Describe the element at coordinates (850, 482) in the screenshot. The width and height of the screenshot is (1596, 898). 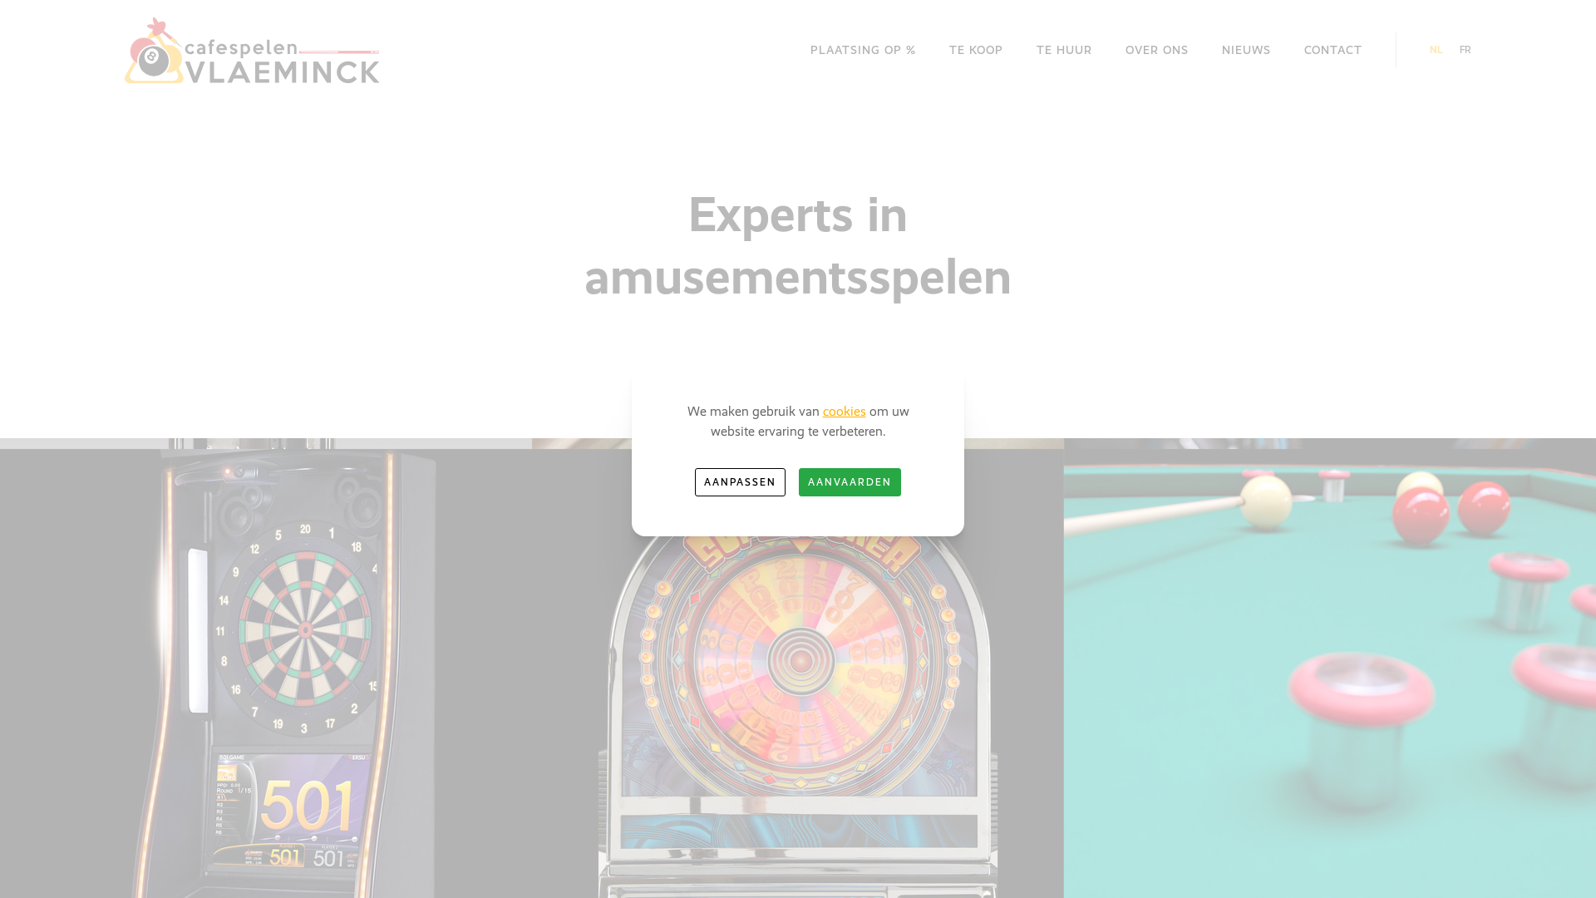
I see `AANVAARDEN` at that location.